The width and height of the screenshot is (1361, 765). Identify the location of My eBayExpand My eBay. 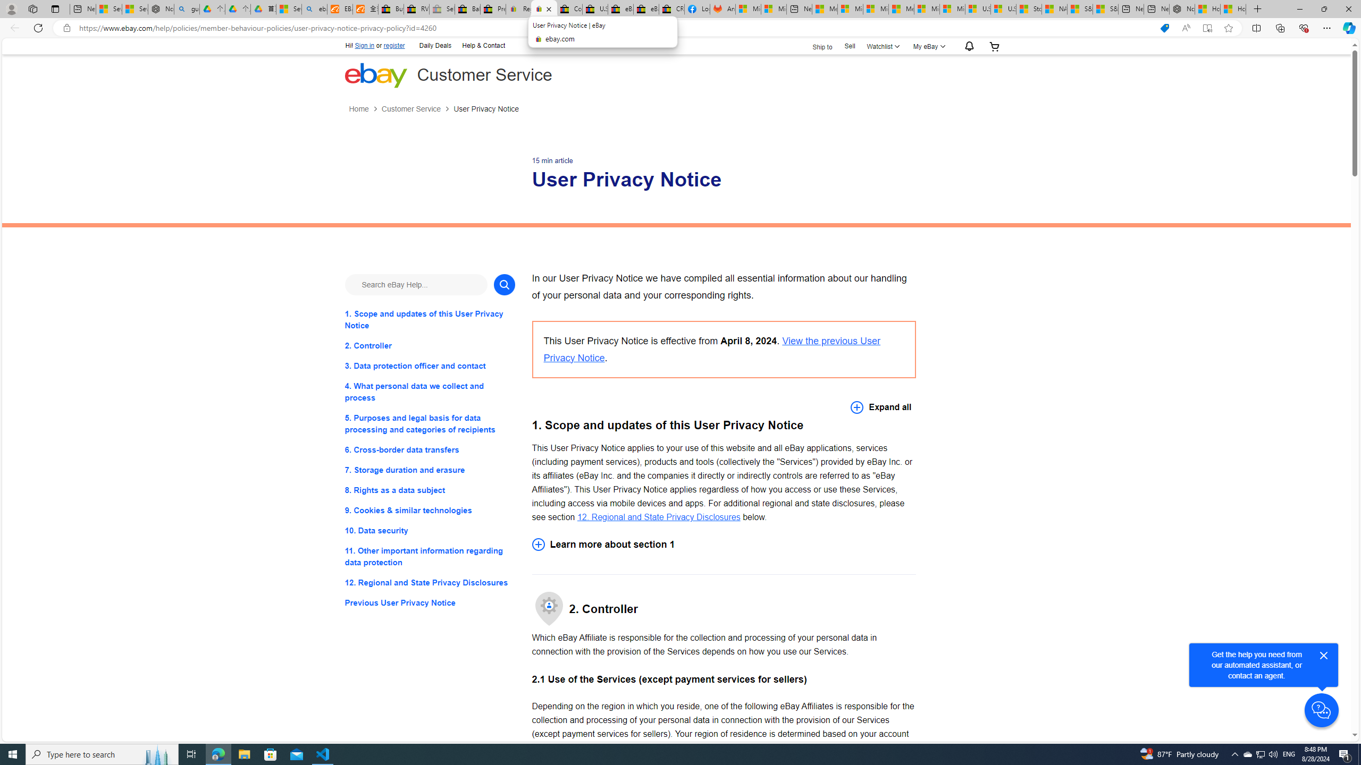
(928, 46).